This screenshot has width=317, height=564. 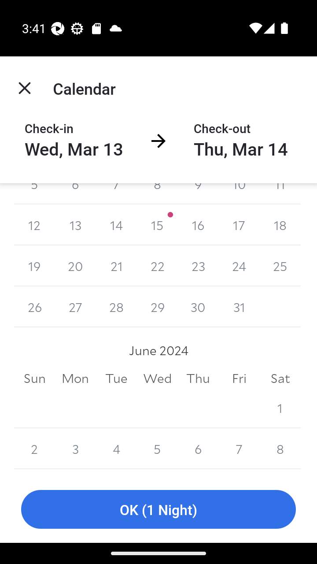 What do you see at coordinates (157, 378) in the screenshot?
I see `Wed` at bounding box center [157, 378].